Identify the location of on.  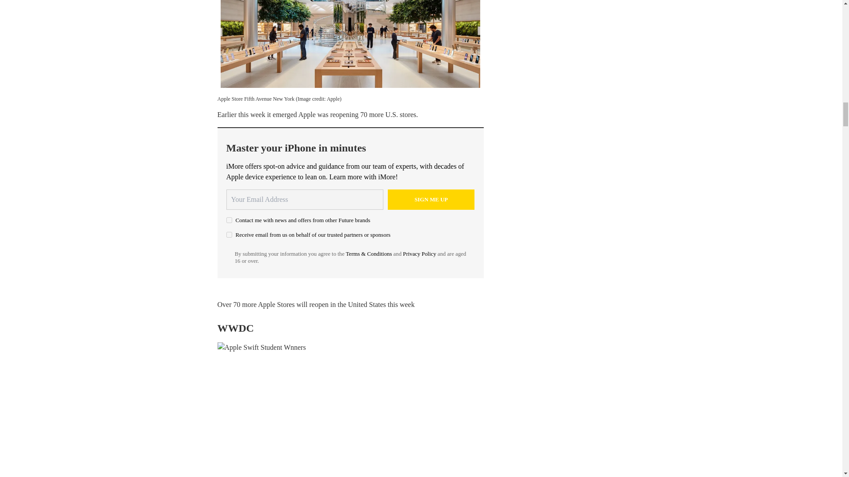
(229, 220).